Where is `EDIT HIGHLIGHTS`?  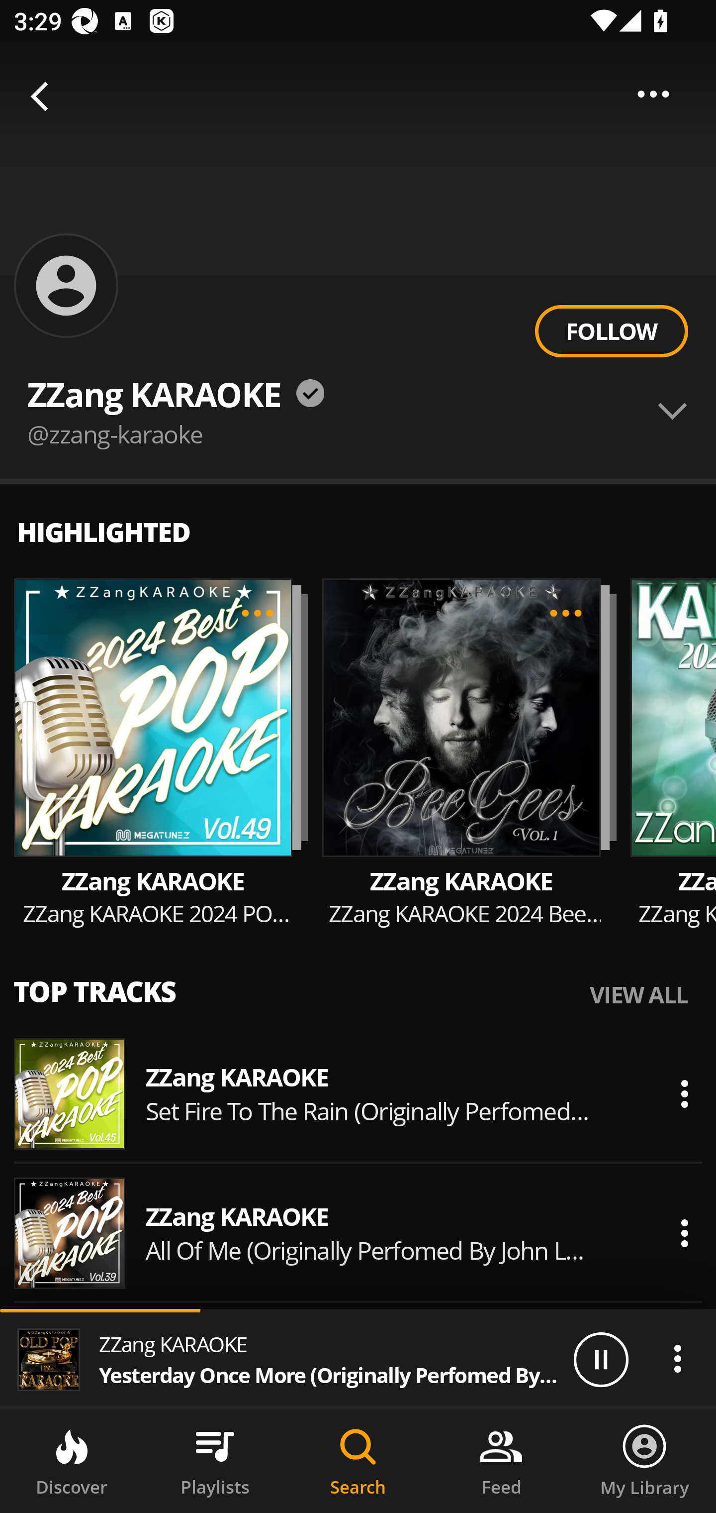 EDIT HIGHLIGHTS is located at coordinates (257, 613).